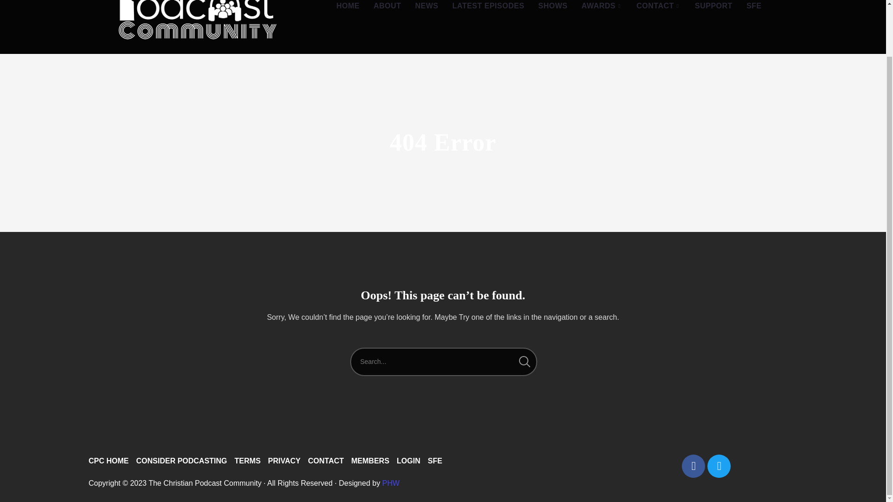  I want to click on HOME, so click(348, 11).